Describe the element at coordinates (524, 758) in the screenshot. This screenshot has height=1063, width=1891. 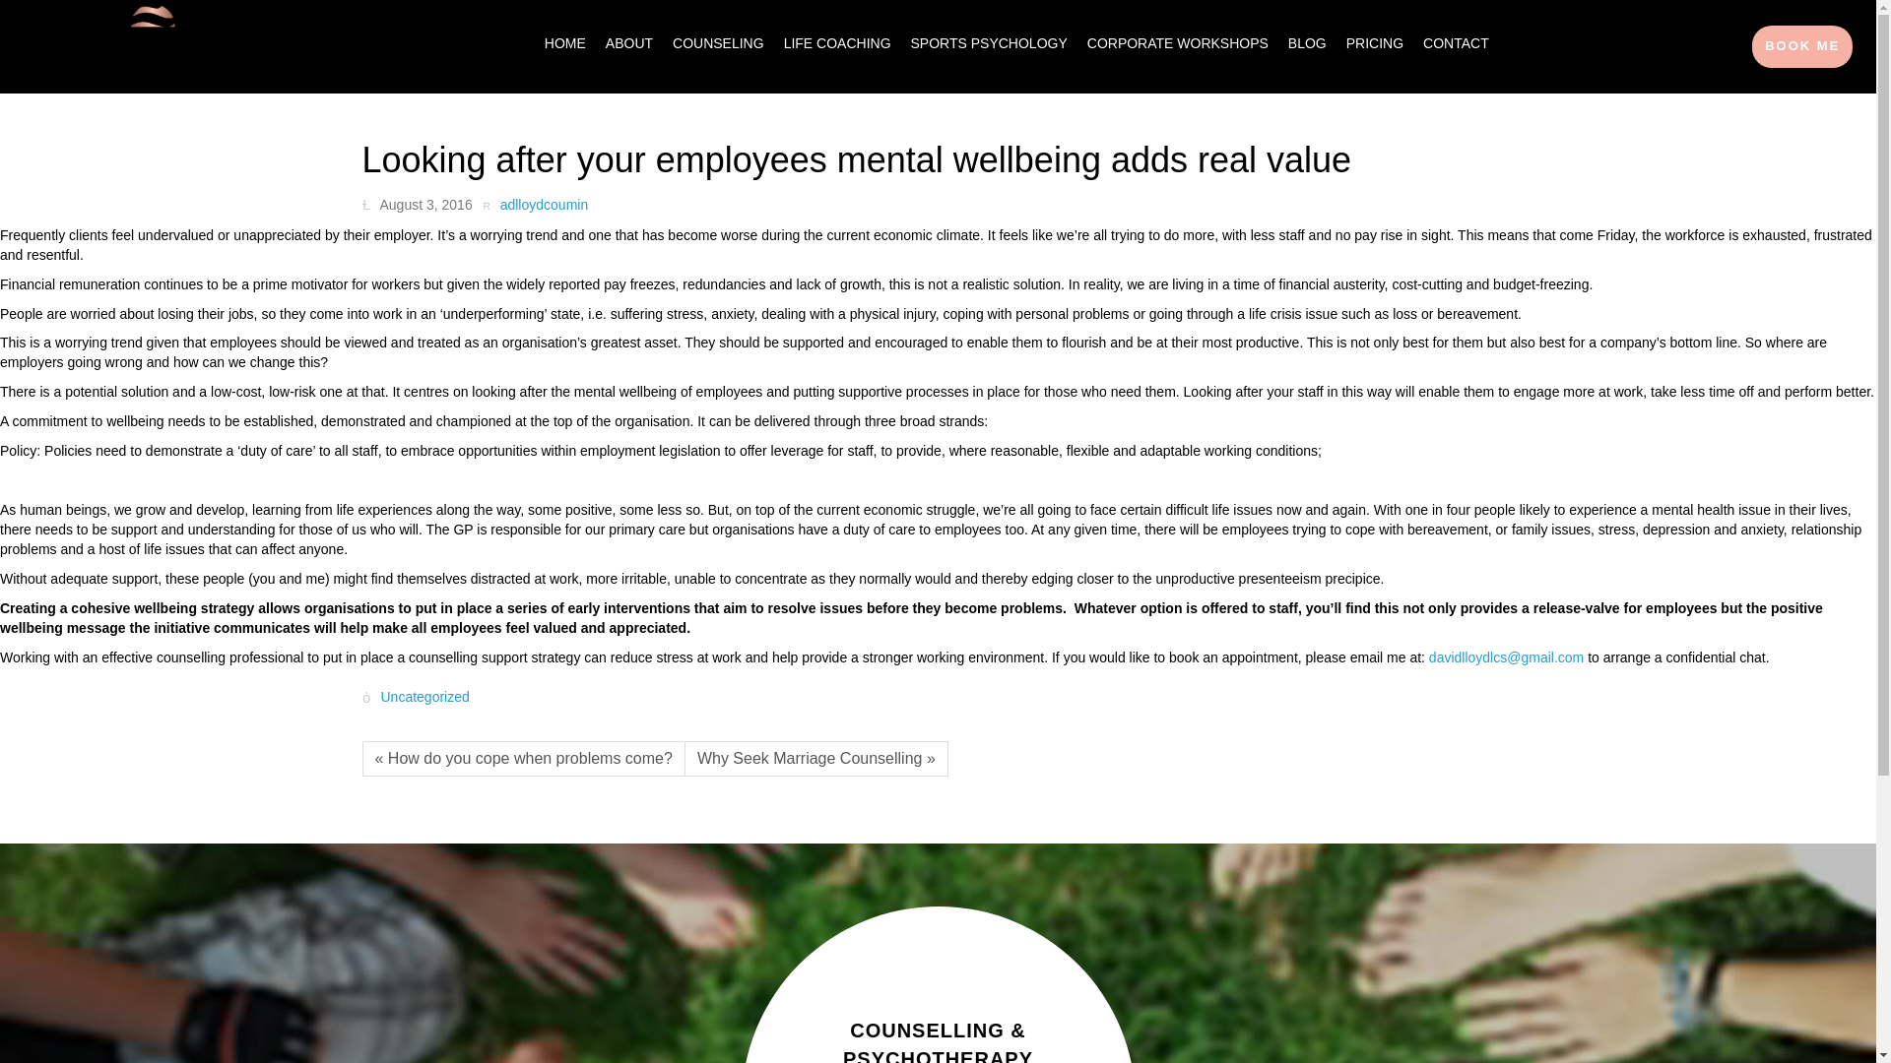
I see `How do you cope  when problems come?` at that location.